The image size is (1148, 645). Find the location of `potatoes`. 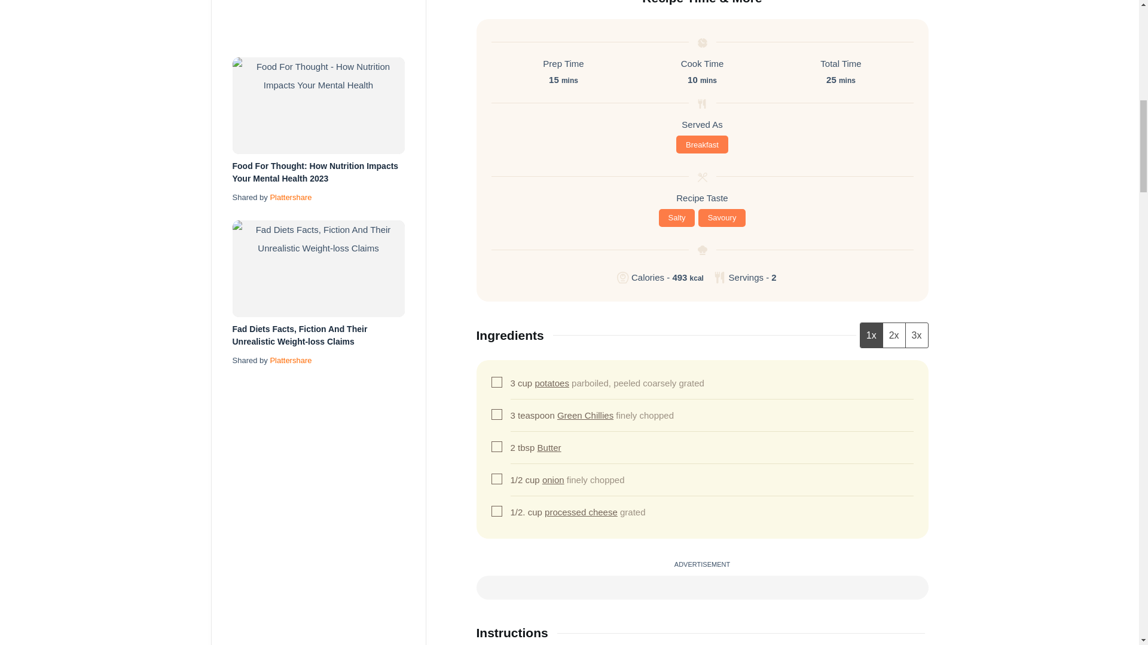

potatoes is located at coordinates (552, 383).